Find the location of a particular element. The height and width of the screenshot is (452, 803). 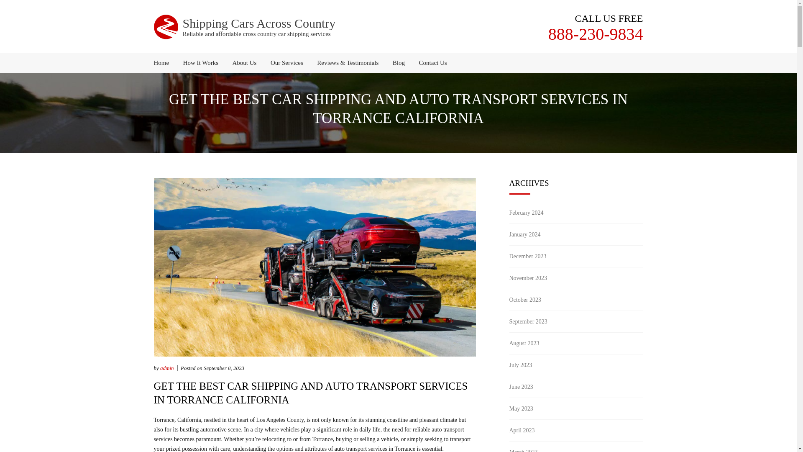

Home is located at coordinates (165, 63).